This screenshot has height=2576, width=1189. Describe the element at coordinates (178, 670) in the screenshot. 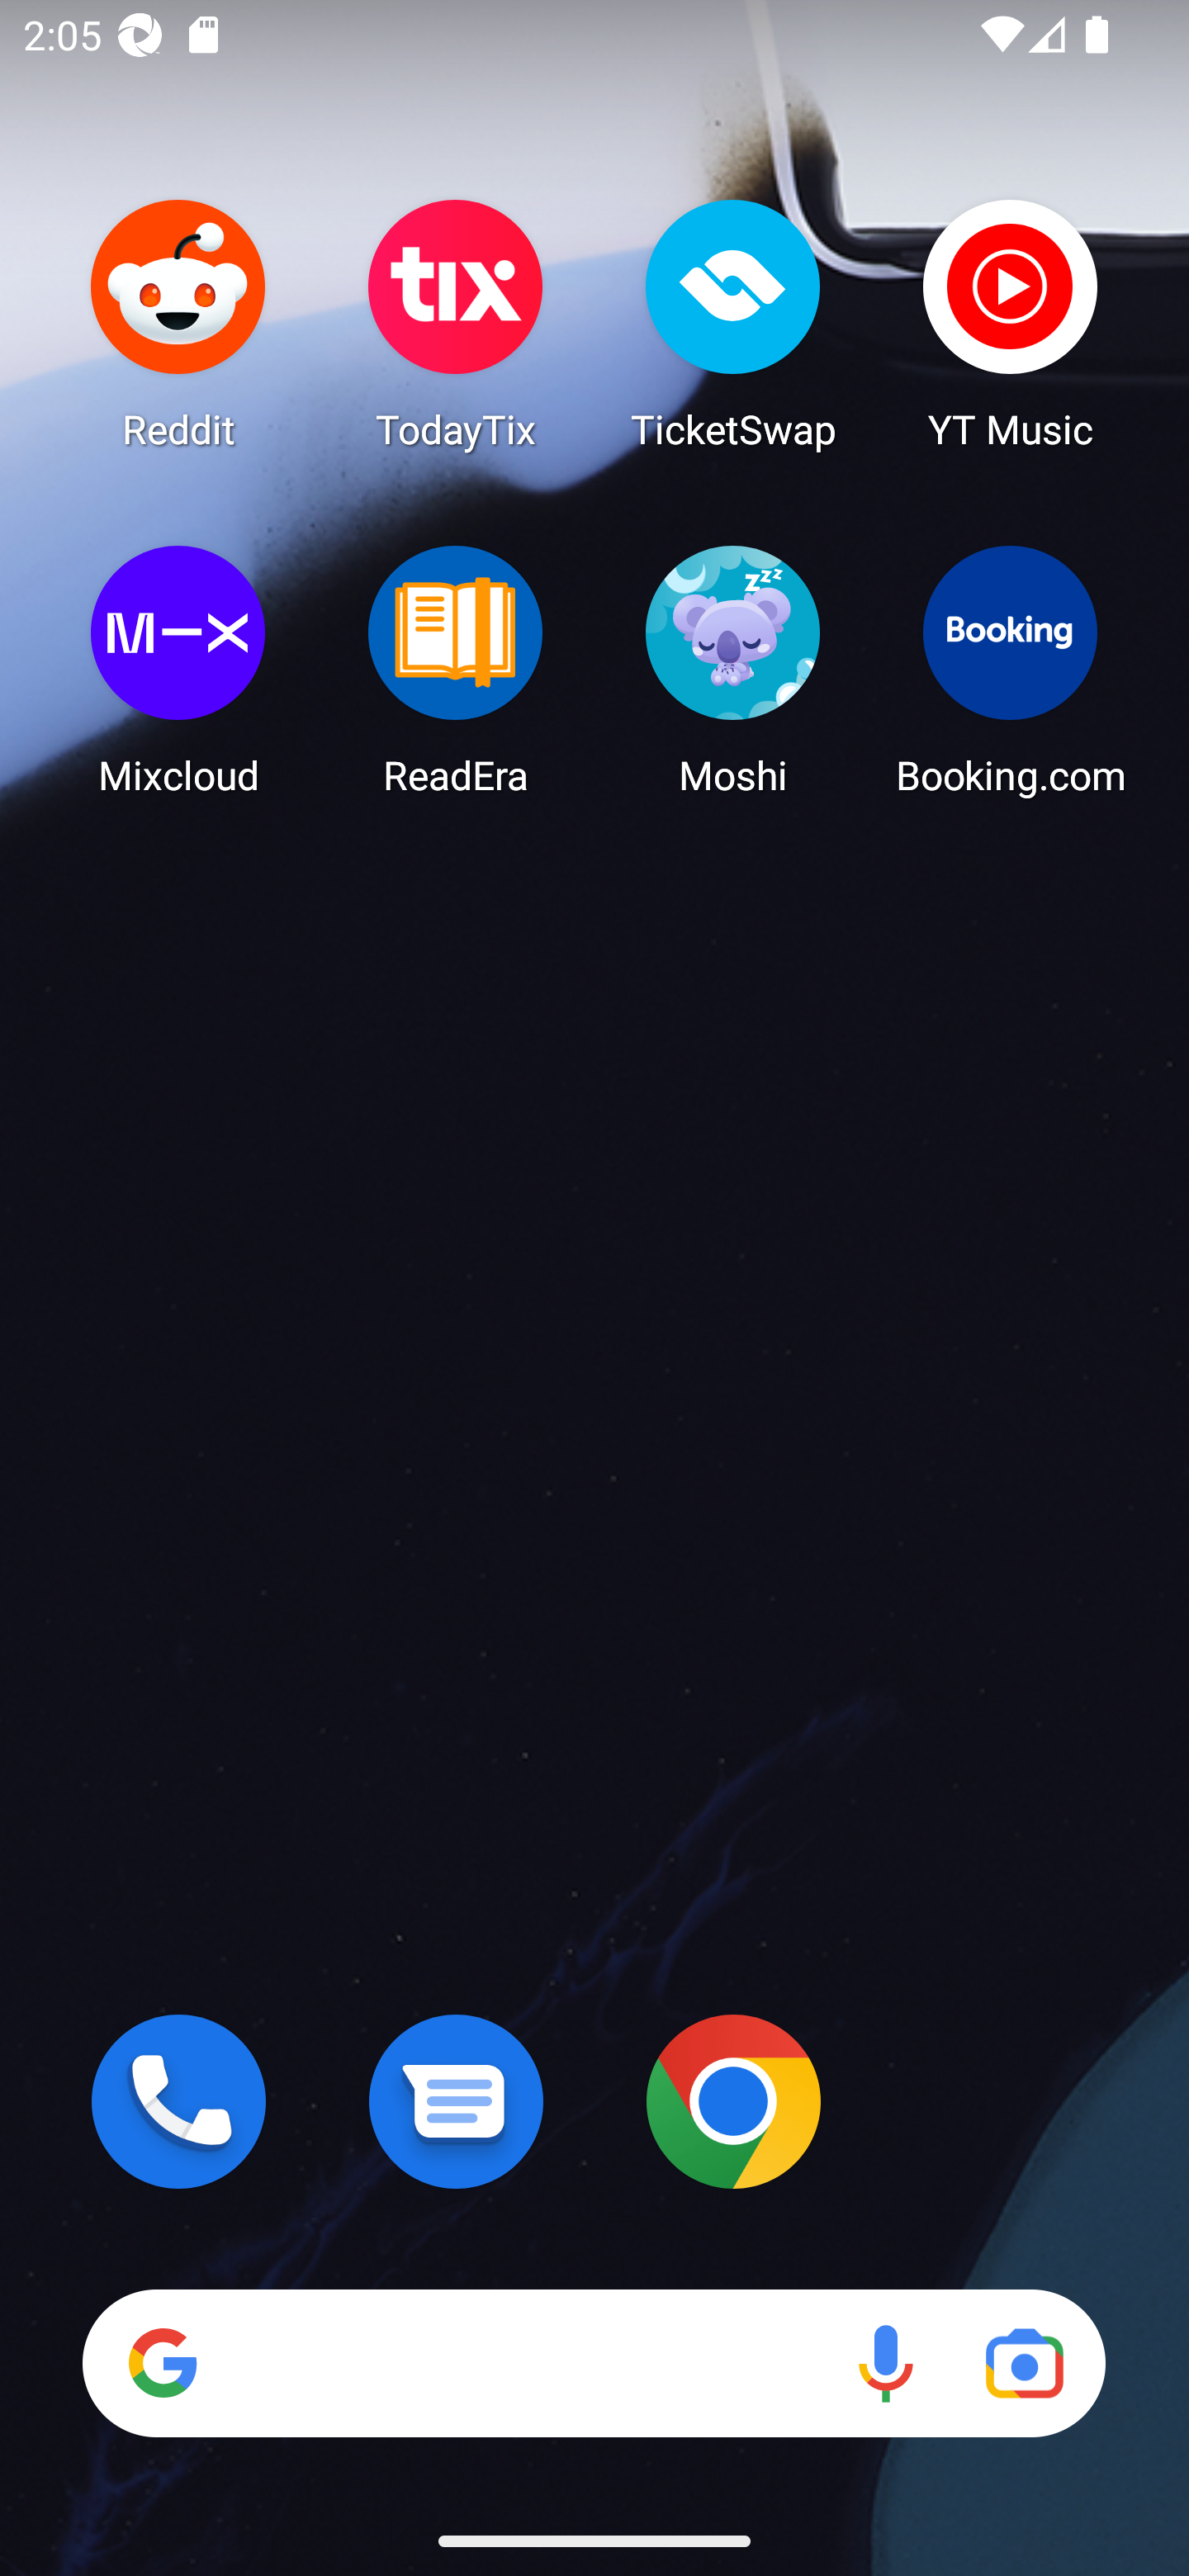

I see `Mixcloud` at that location.